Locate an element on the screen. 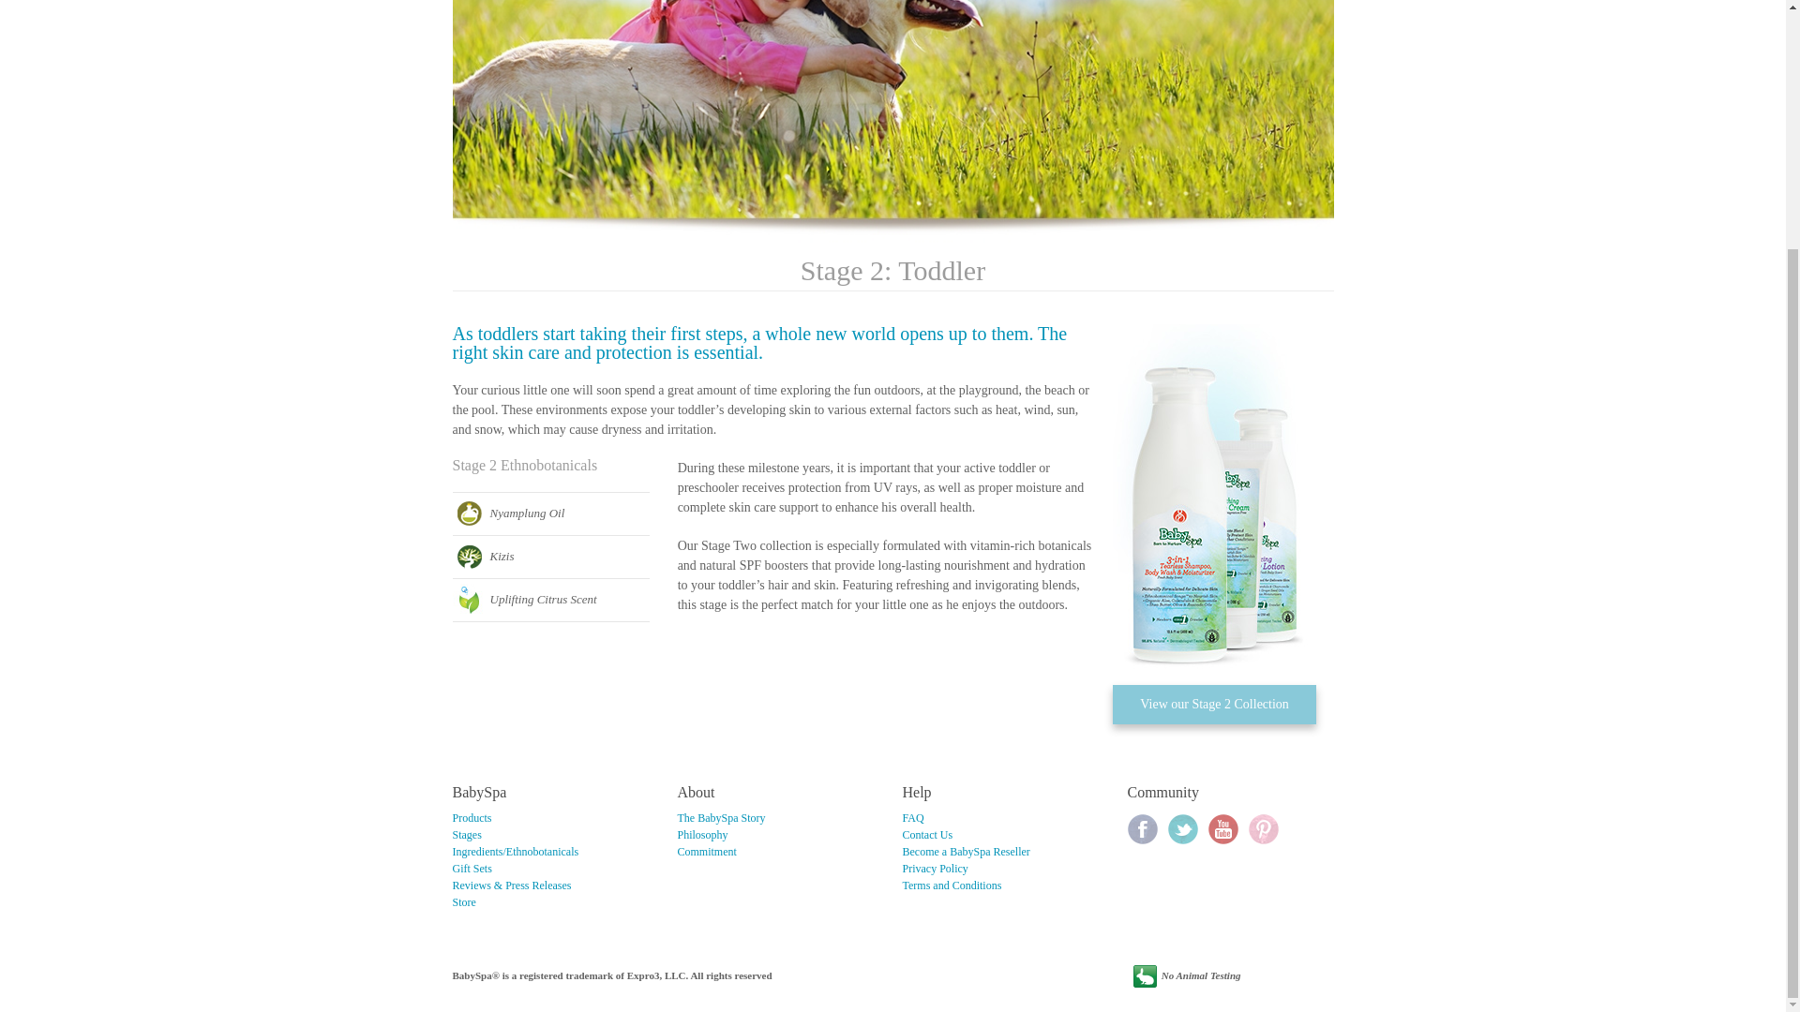 Image resolution: width=1800 pixels, height=1012 pixels. Philosophy is located at coordinates (701, 834).